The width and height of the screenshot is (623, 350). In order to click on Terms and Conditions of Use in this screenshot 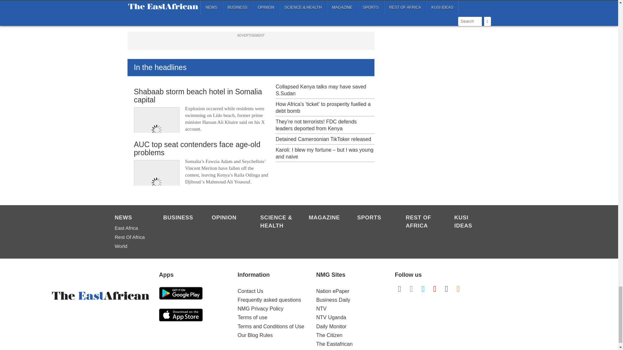, I will do `click(271, 327)`.